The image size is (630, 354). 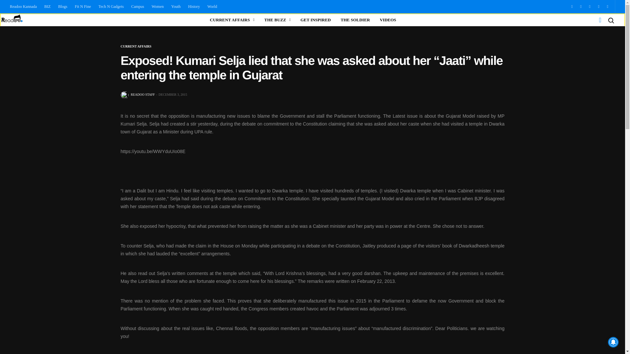 I want to click on Secondary Menu, so click(x=596, y=20).